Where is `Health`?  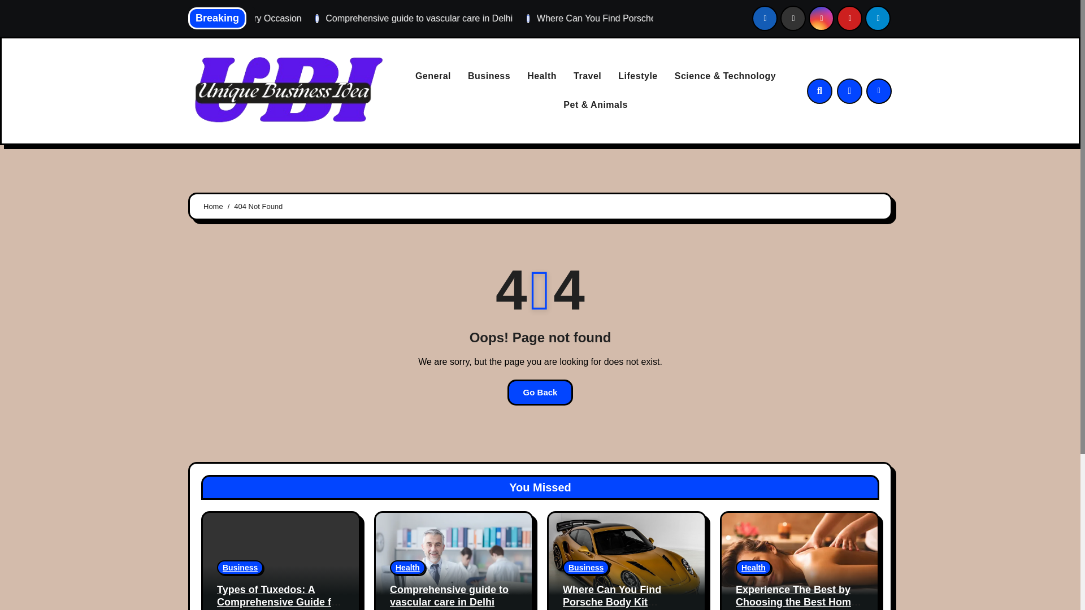
Health is located at coordinates (541, 76).